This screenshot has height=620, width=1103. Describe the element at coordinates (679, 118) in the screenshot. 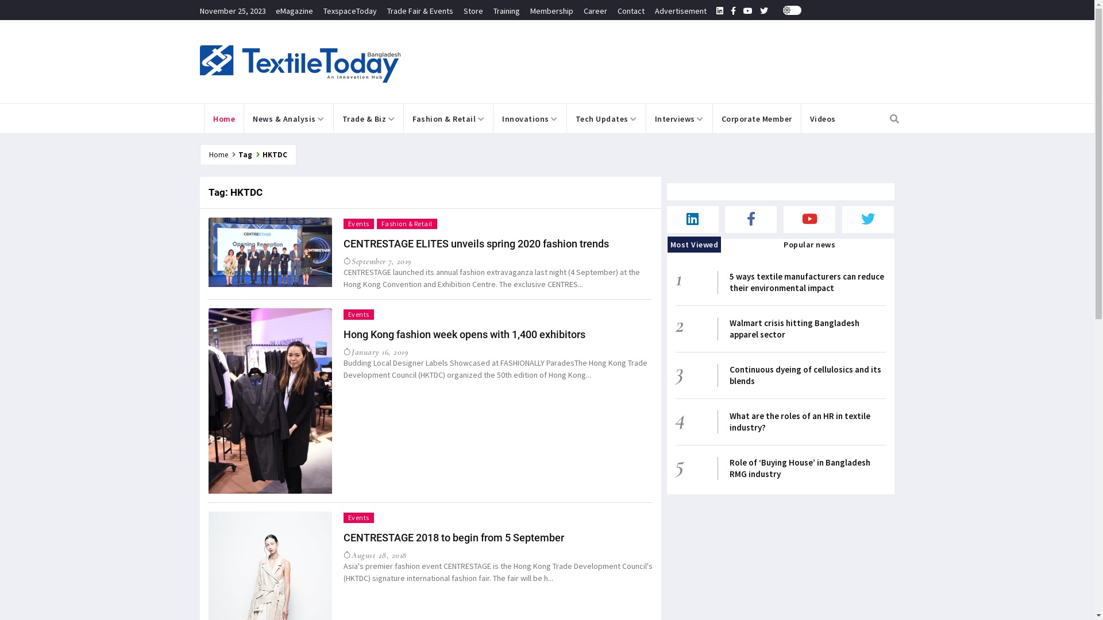

I see `Interviews` at that location.